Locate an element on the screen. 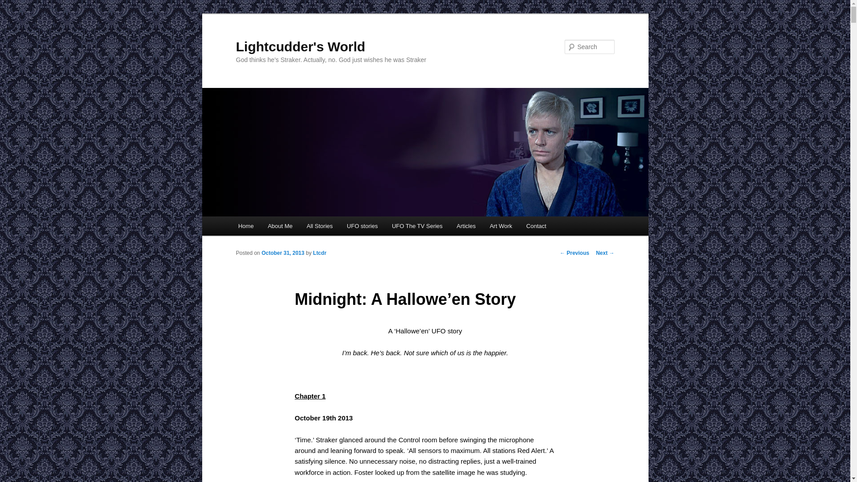 This screenshot has width=857, height=482. Home is located at coordinates (245, 226).